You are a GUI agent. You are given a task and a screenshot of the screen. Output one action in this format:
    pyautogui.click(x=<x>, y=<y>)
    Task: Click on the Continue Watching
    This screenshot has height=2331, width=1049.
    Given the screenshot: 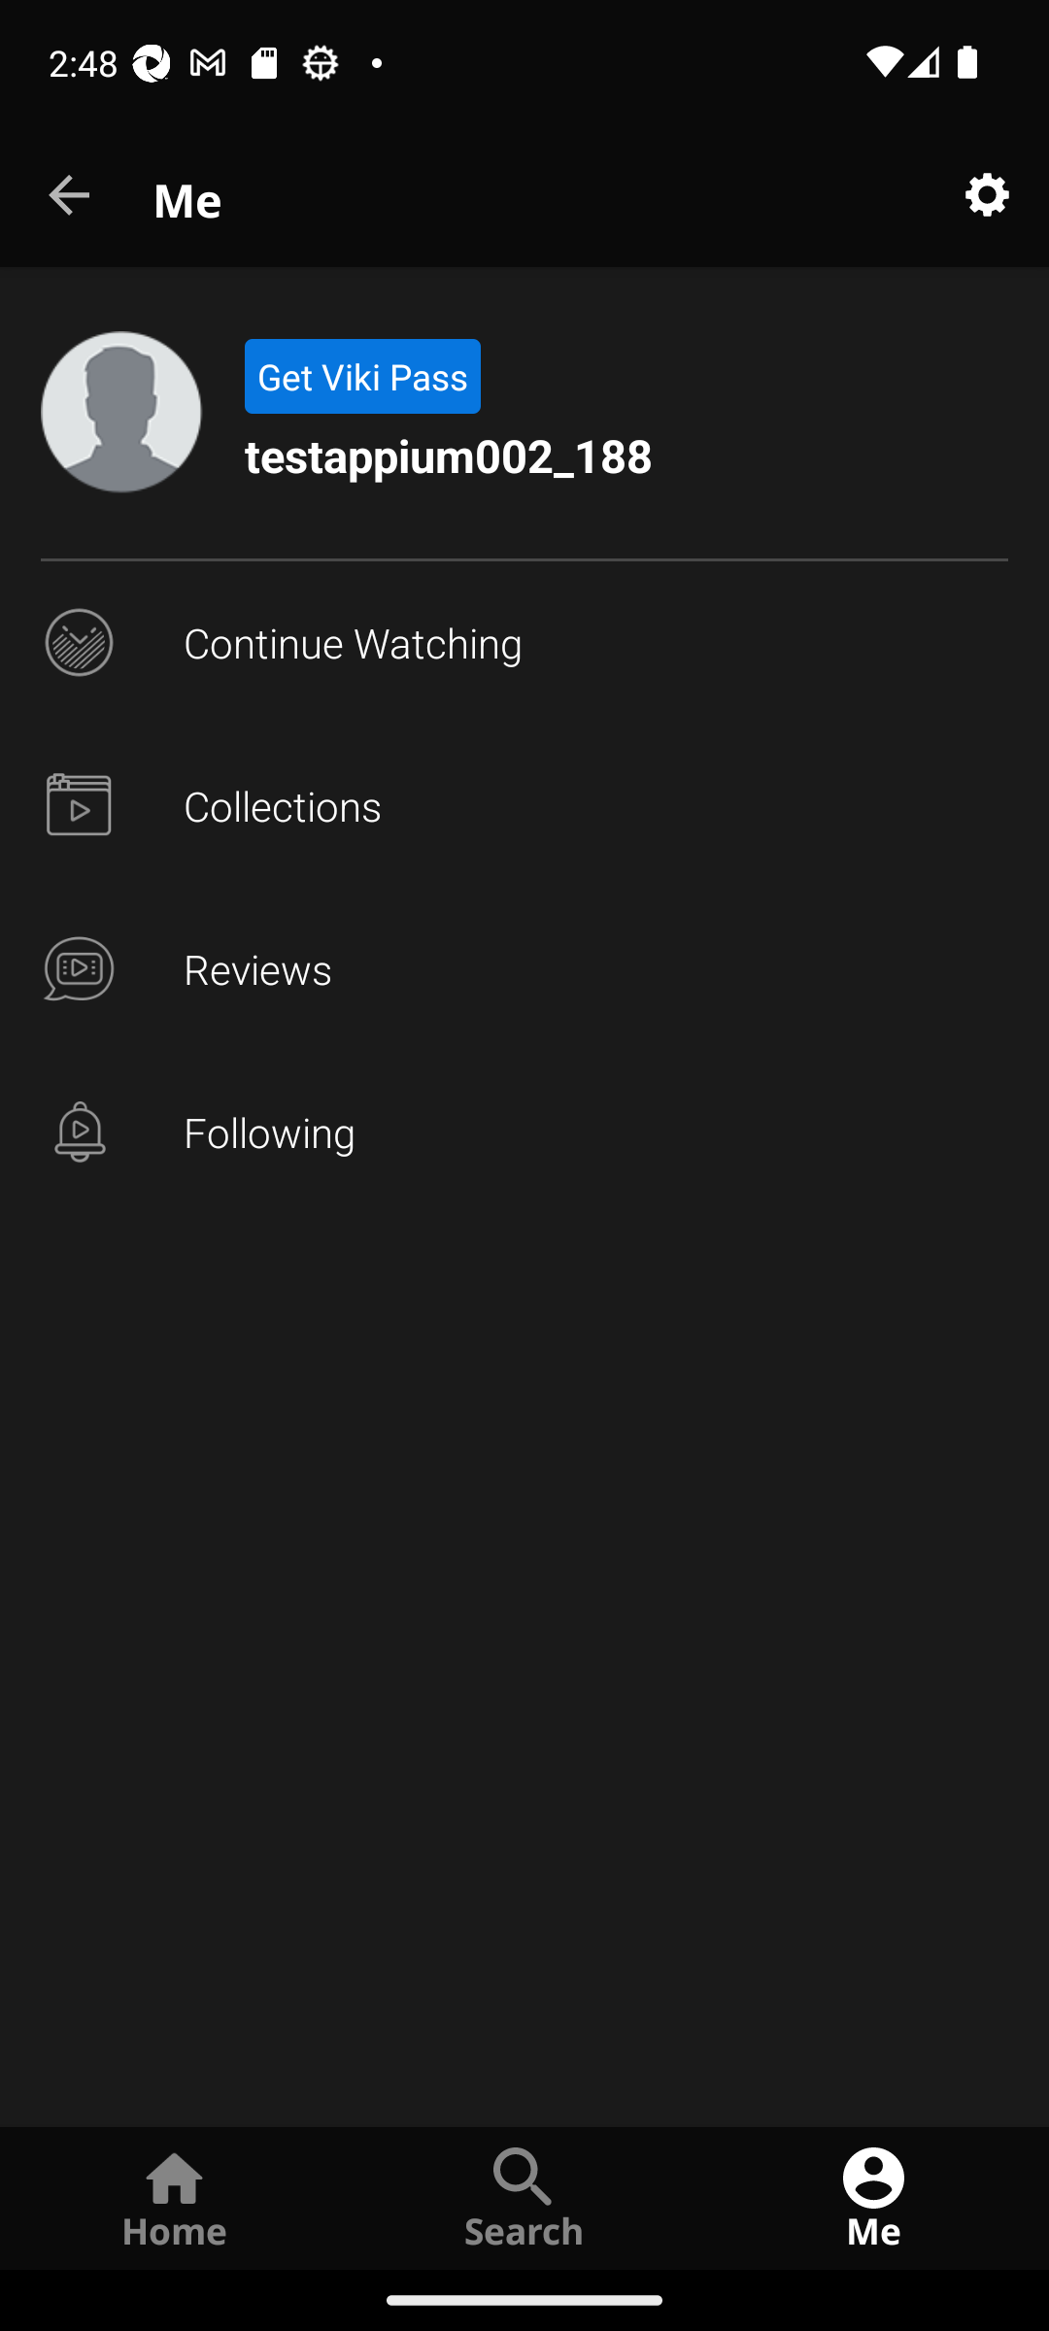 What is the action you would take?
    pyautogui.click(x=524, y=643)
    